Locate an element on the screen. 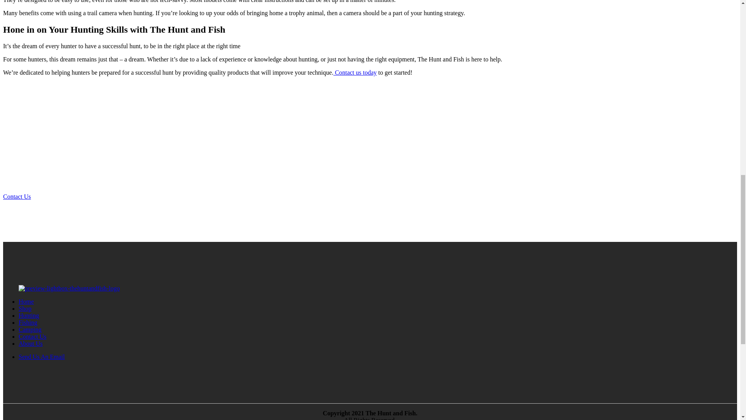  Home is located at coordinates (26, 301).